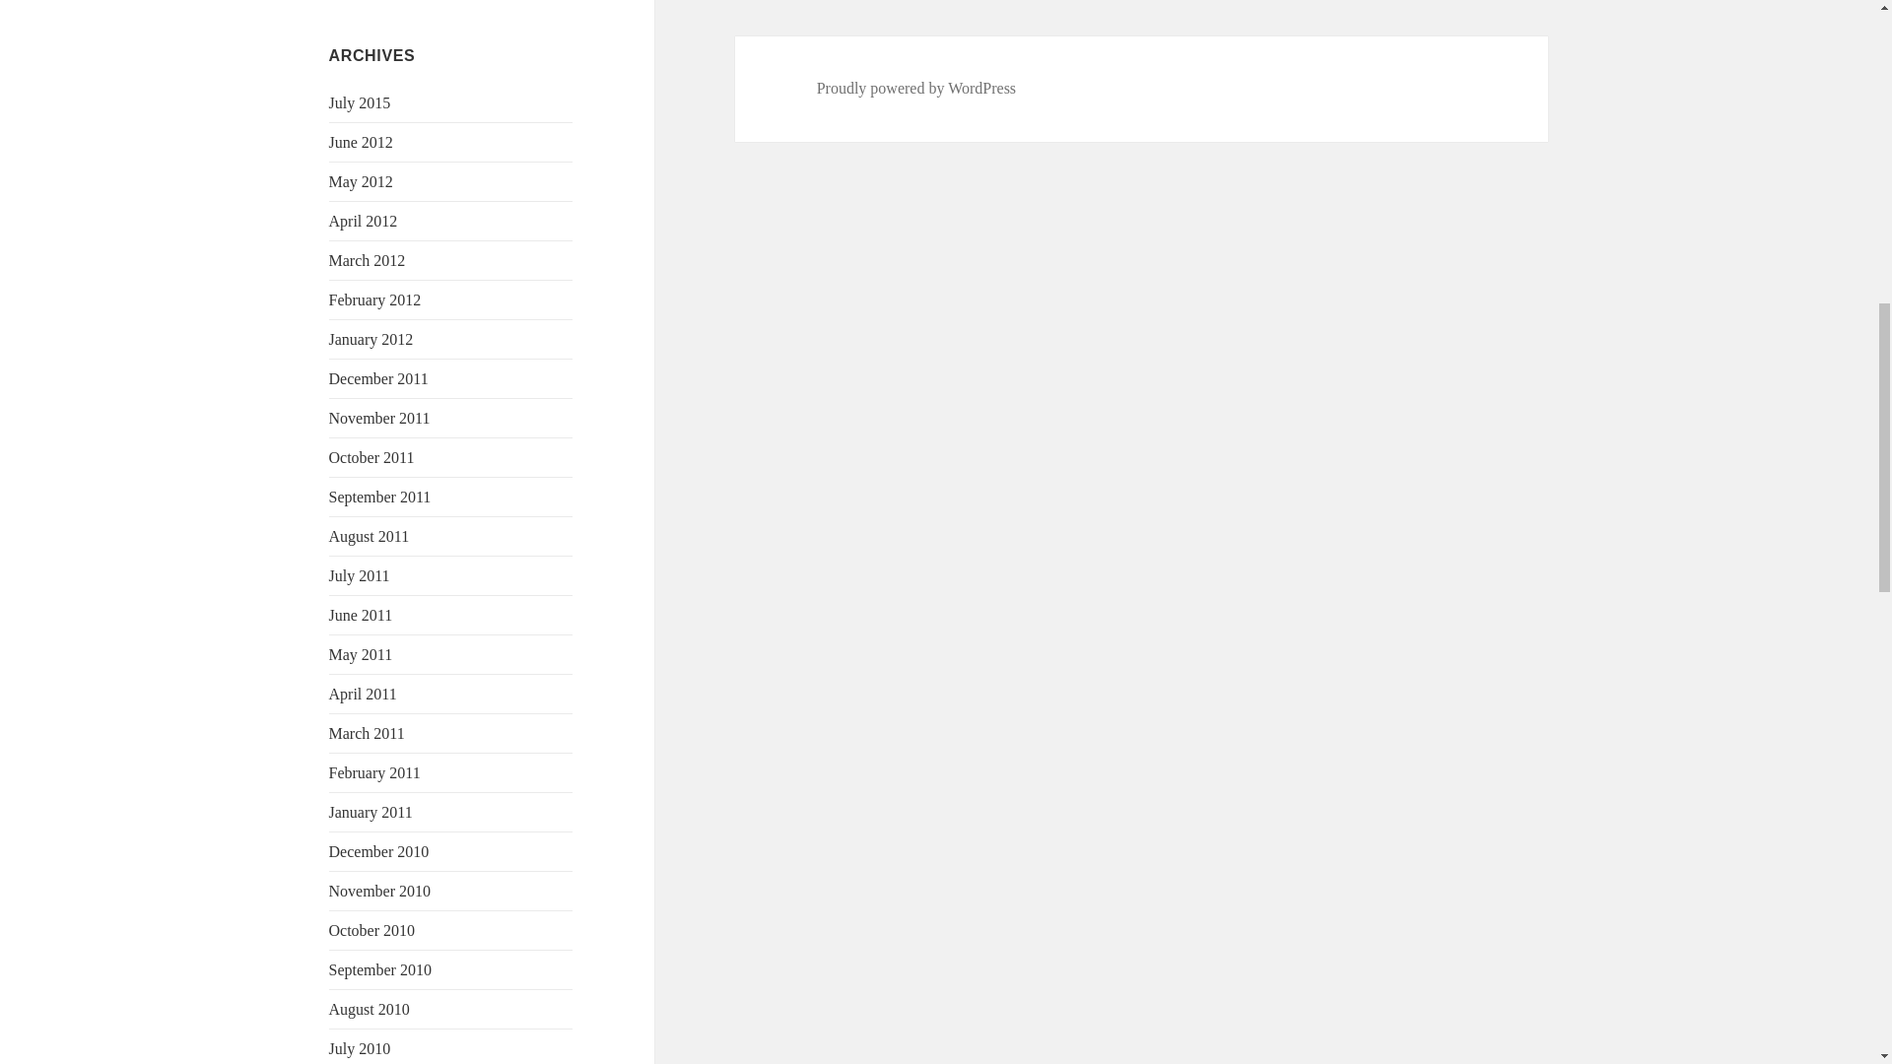 Image resolution: width=1892 pixels, height=1064 pixels. What do you see at coordinates (378, 378) in the screenshot?
I see `December 2011` at bounding box center [378, 378].